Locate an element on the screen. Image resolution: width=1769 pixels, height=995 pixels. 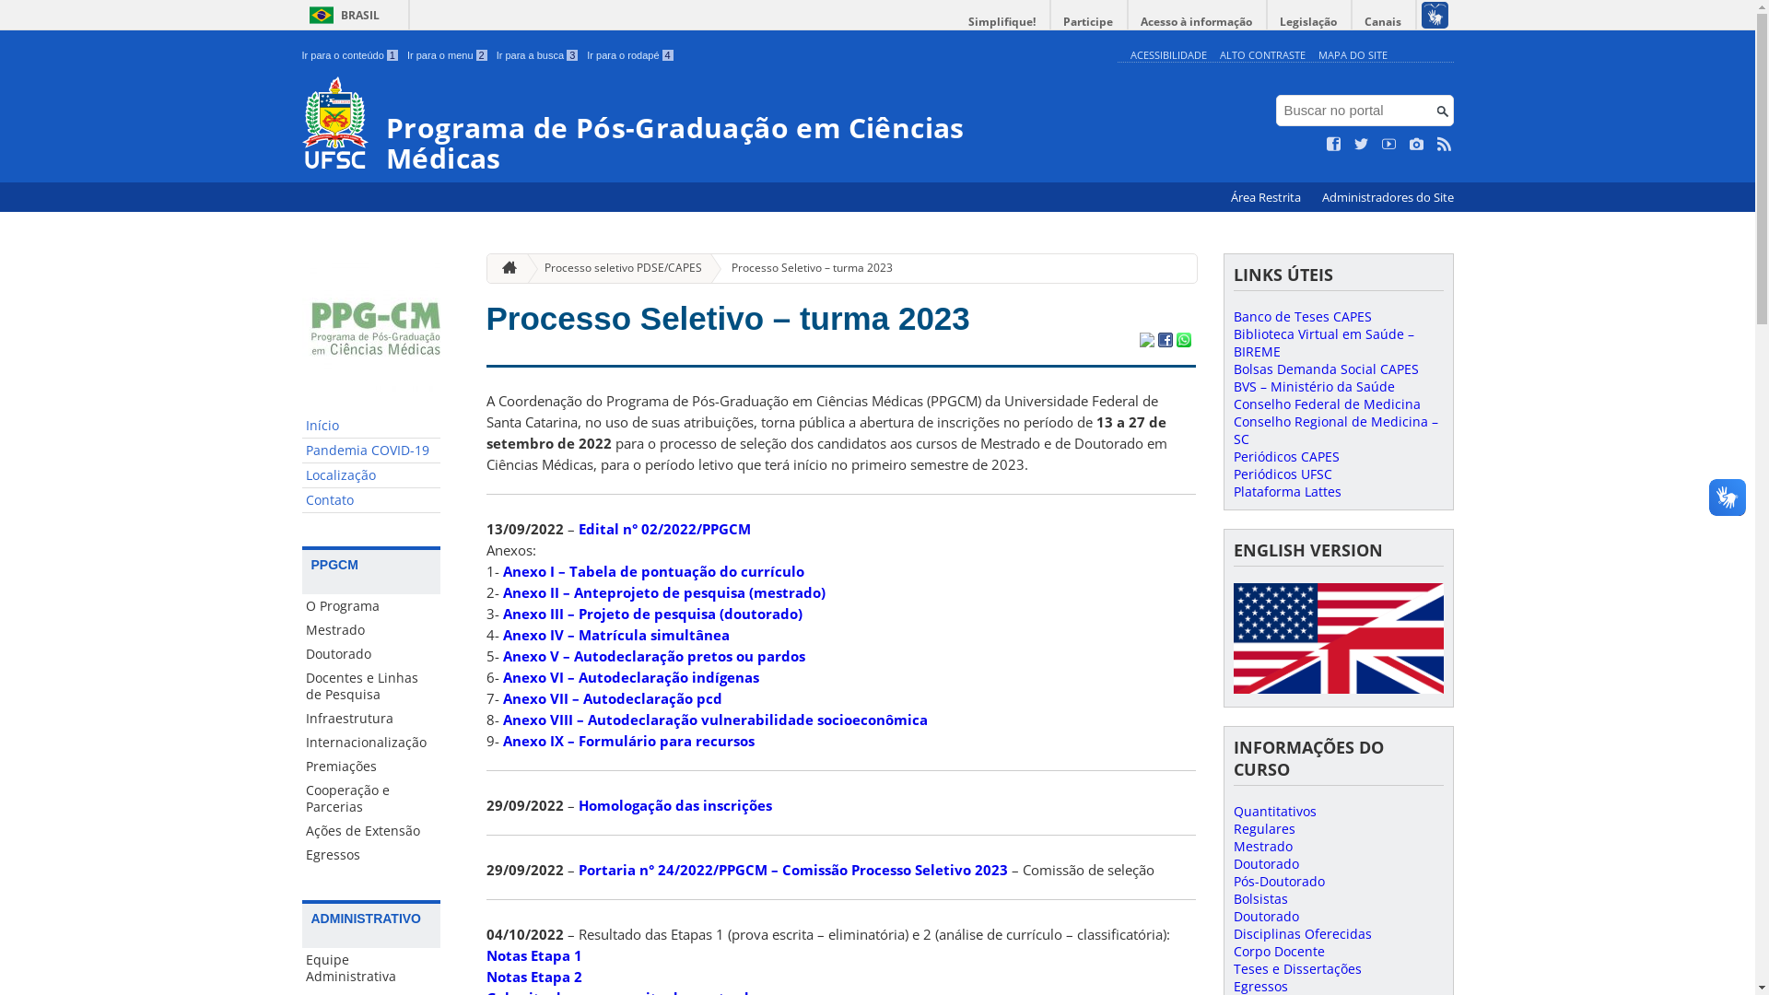
Veja no Instagram is located at coordinates (1417, 145).